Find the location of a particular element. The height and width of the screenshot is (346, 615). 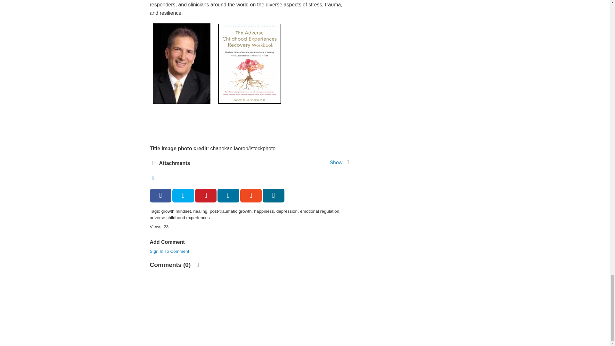

Show is located at coordinates (336, 162).